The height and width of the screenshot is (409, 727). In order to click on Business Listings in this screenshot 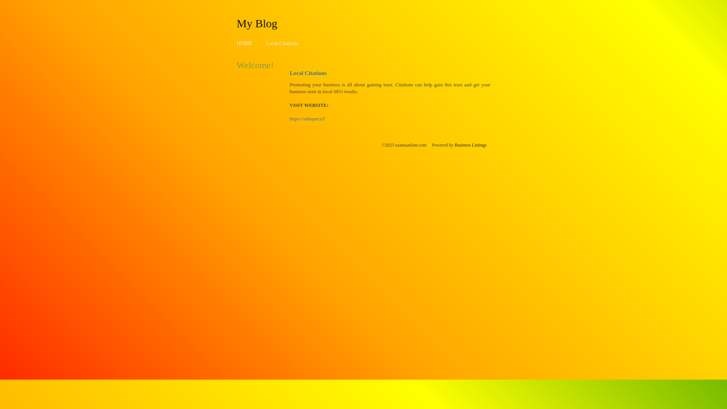, I will do `click(471, 145)`.